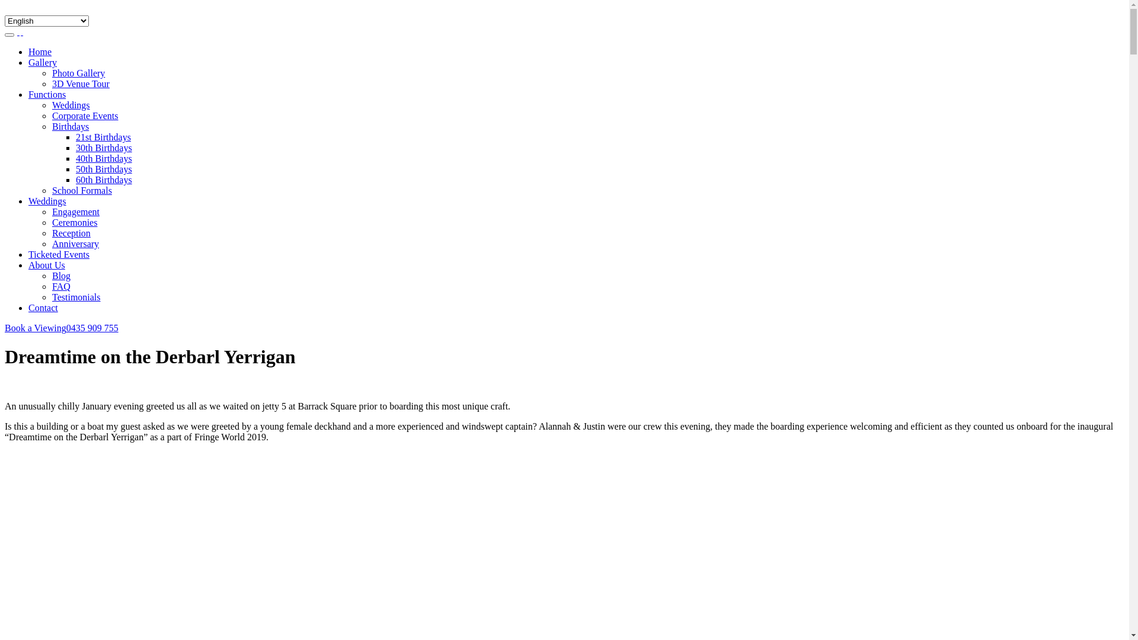 This screenshot has height=640, width=1138. Describe the element at coordinates (104, 180) in the screenshot. I see `60th Birthdays` at that location.